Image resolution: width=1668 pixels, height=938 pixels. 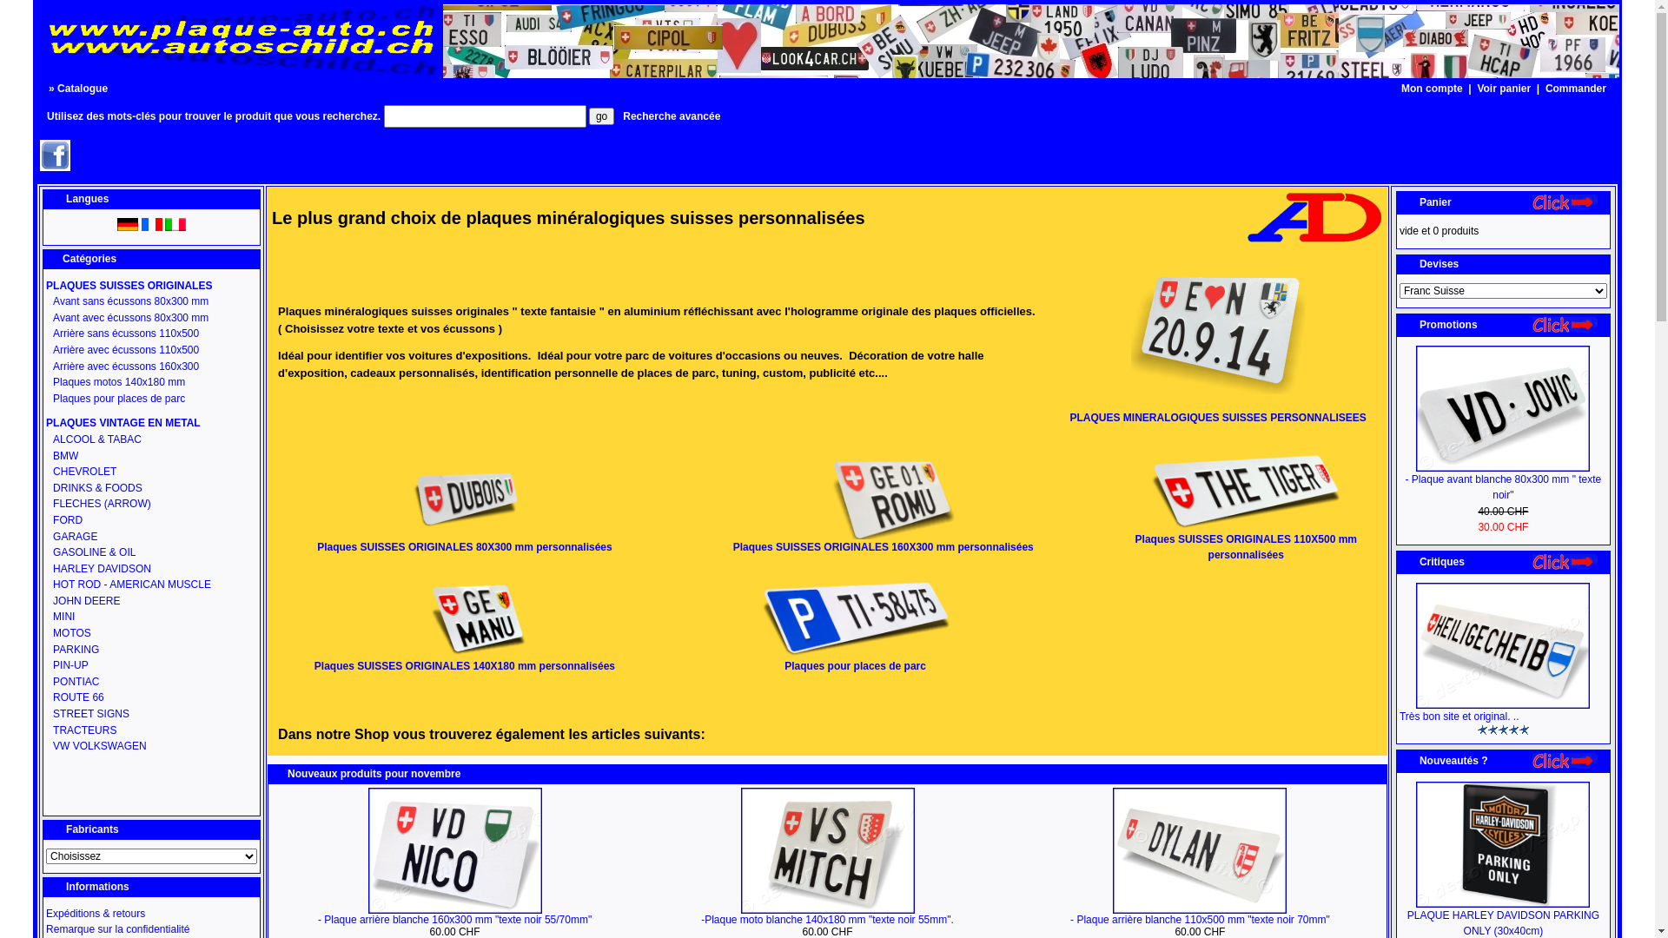 What do you see at coordinates (151, 585) in the screenshot?
I see `HOT ROD - AMERICAN MUSCLE` at bounding box center [151, 585].